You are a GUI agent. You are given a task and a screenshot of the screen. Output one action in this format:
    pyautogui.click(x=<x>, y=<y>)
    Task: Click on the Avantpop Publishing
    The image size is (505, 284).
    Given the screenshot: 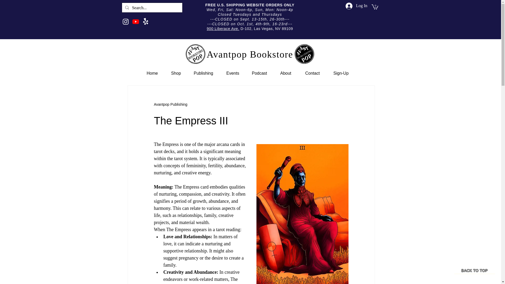 What is the action you would take?
    pyautogui.click(x=170, y=104)
    